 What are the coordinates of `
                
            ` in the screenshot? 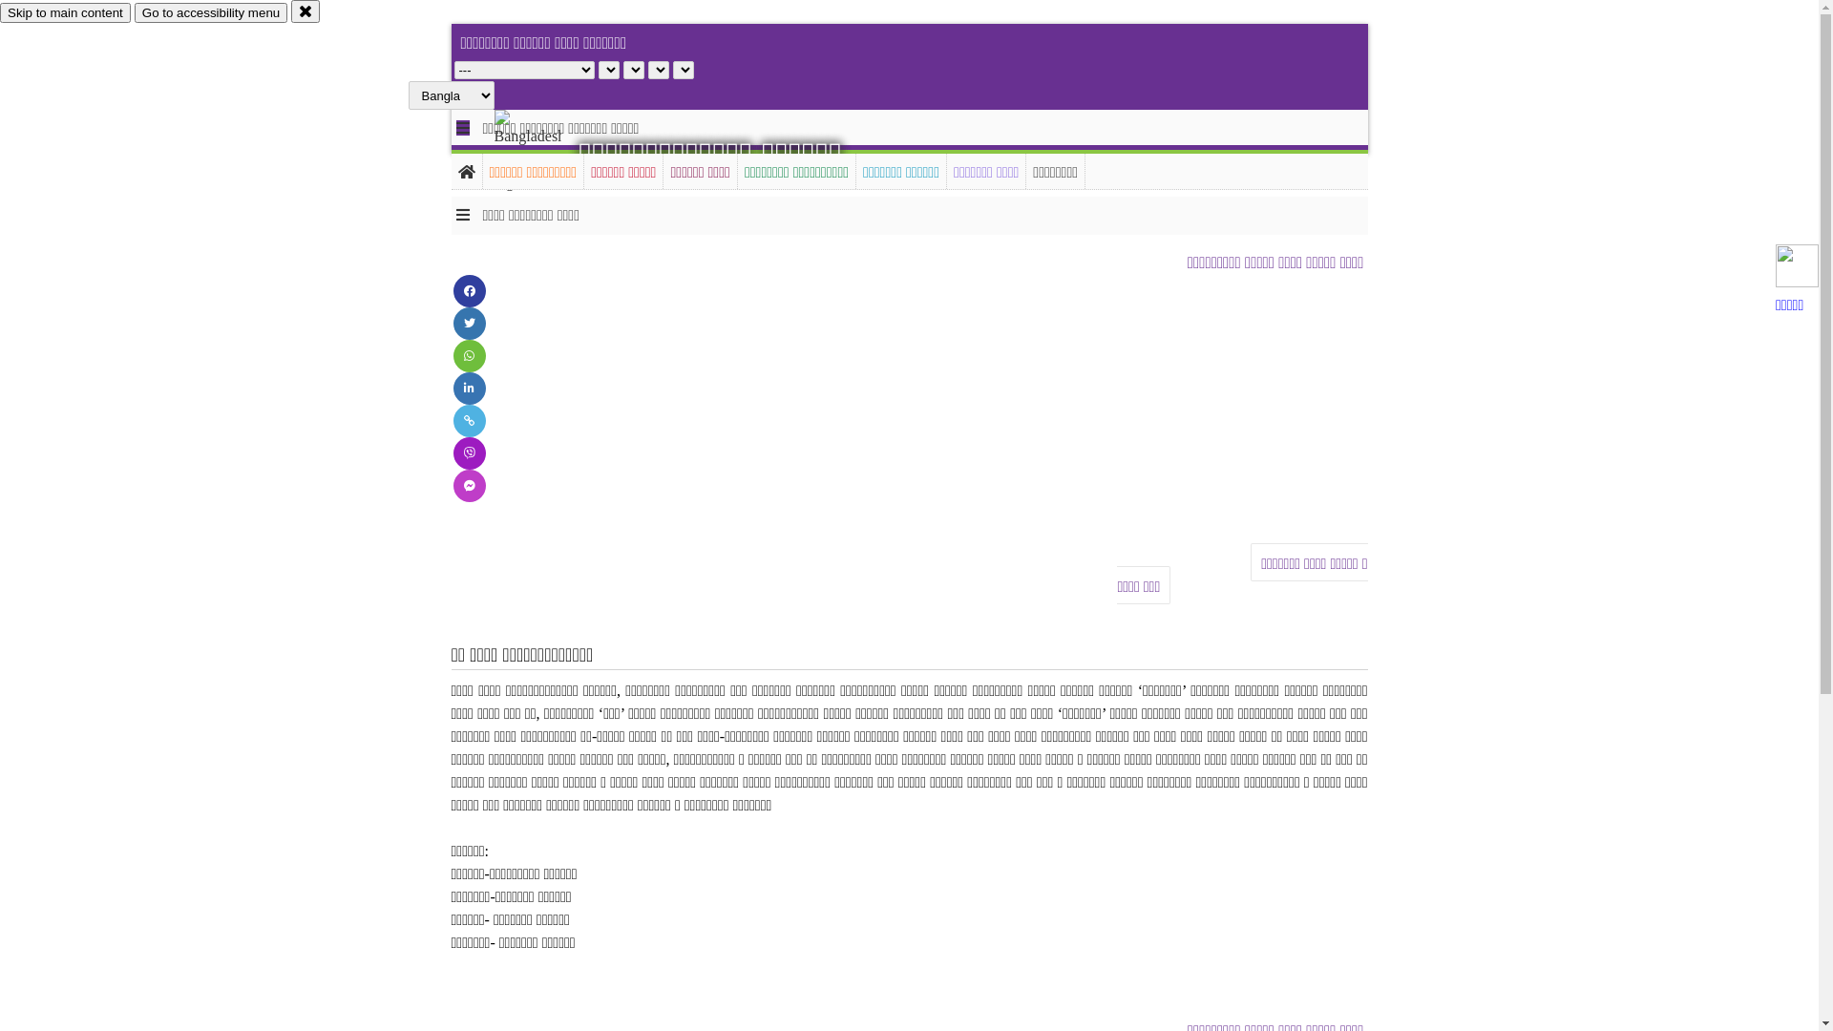 It's located at (544, 152).